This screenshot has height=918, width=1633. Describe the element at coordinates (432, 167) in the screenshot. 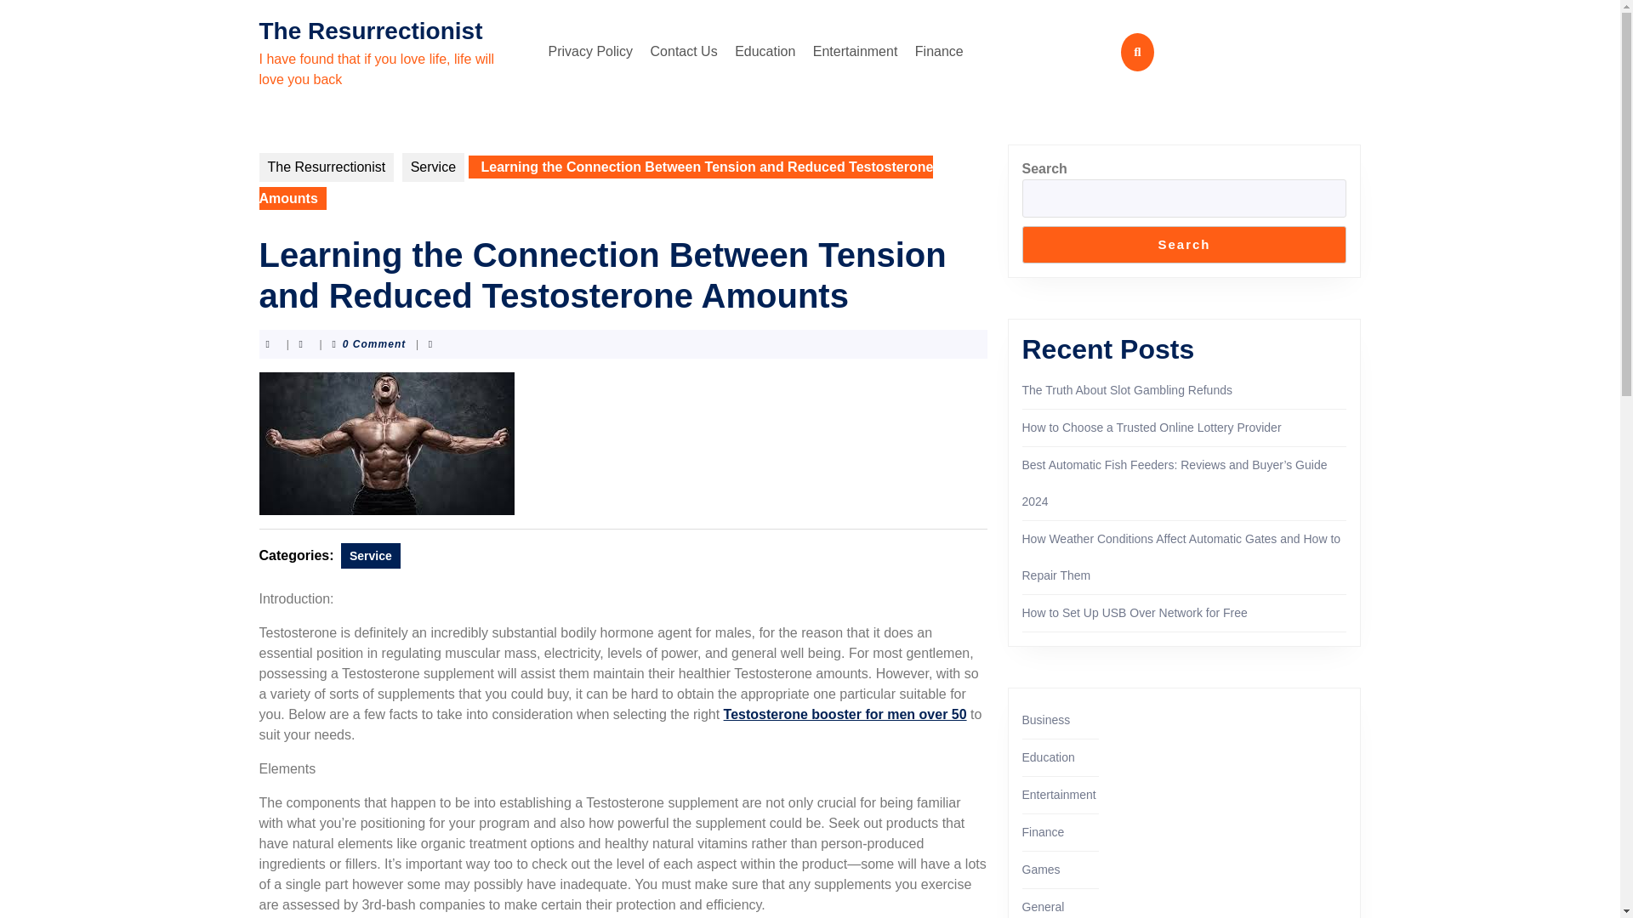

I see `Service` at that location.